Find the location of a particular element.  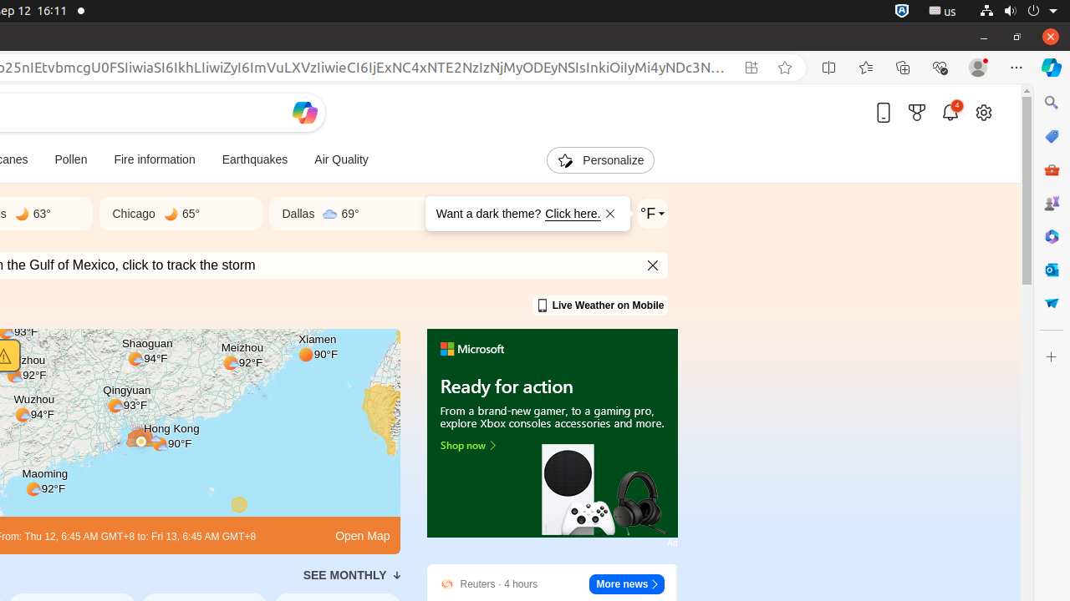

Settings and more (Alt+F) is located at coordinates (1016, 68).